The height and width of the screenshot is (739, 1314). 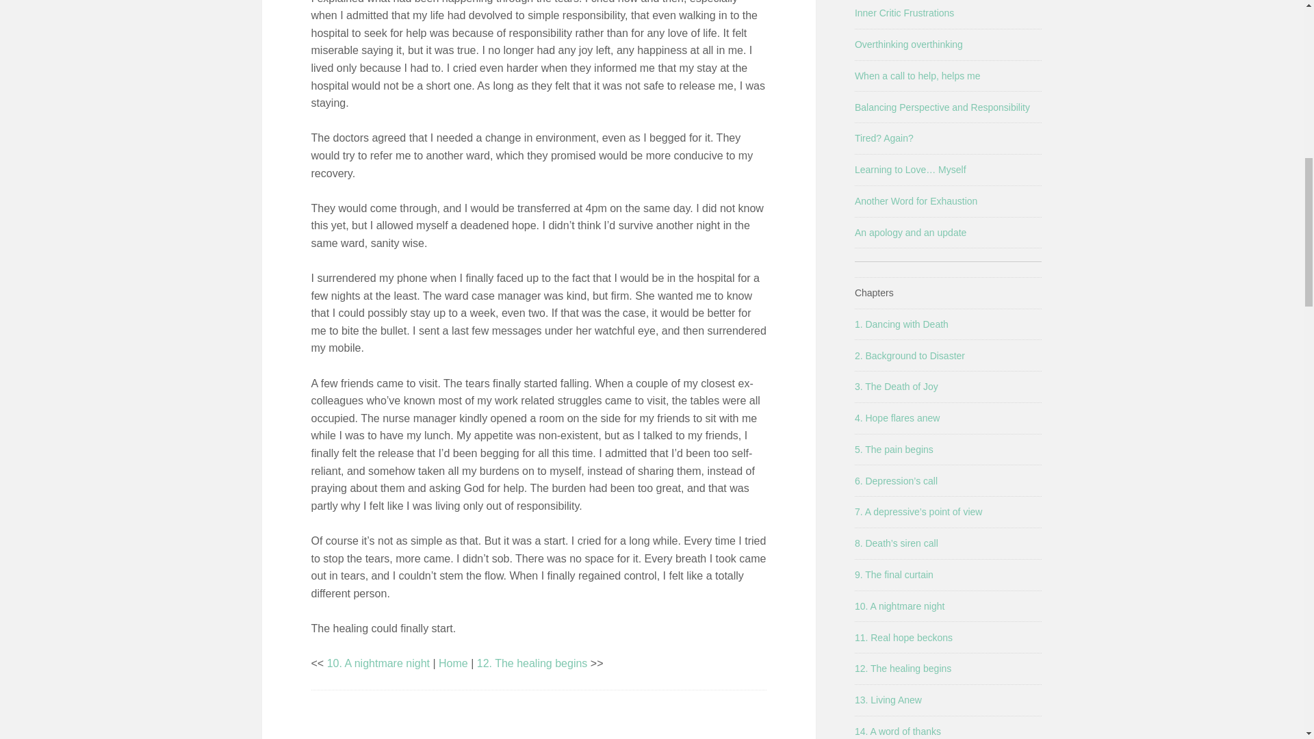 I want to click on 12. The healing begins, so click(x=532, y=664).